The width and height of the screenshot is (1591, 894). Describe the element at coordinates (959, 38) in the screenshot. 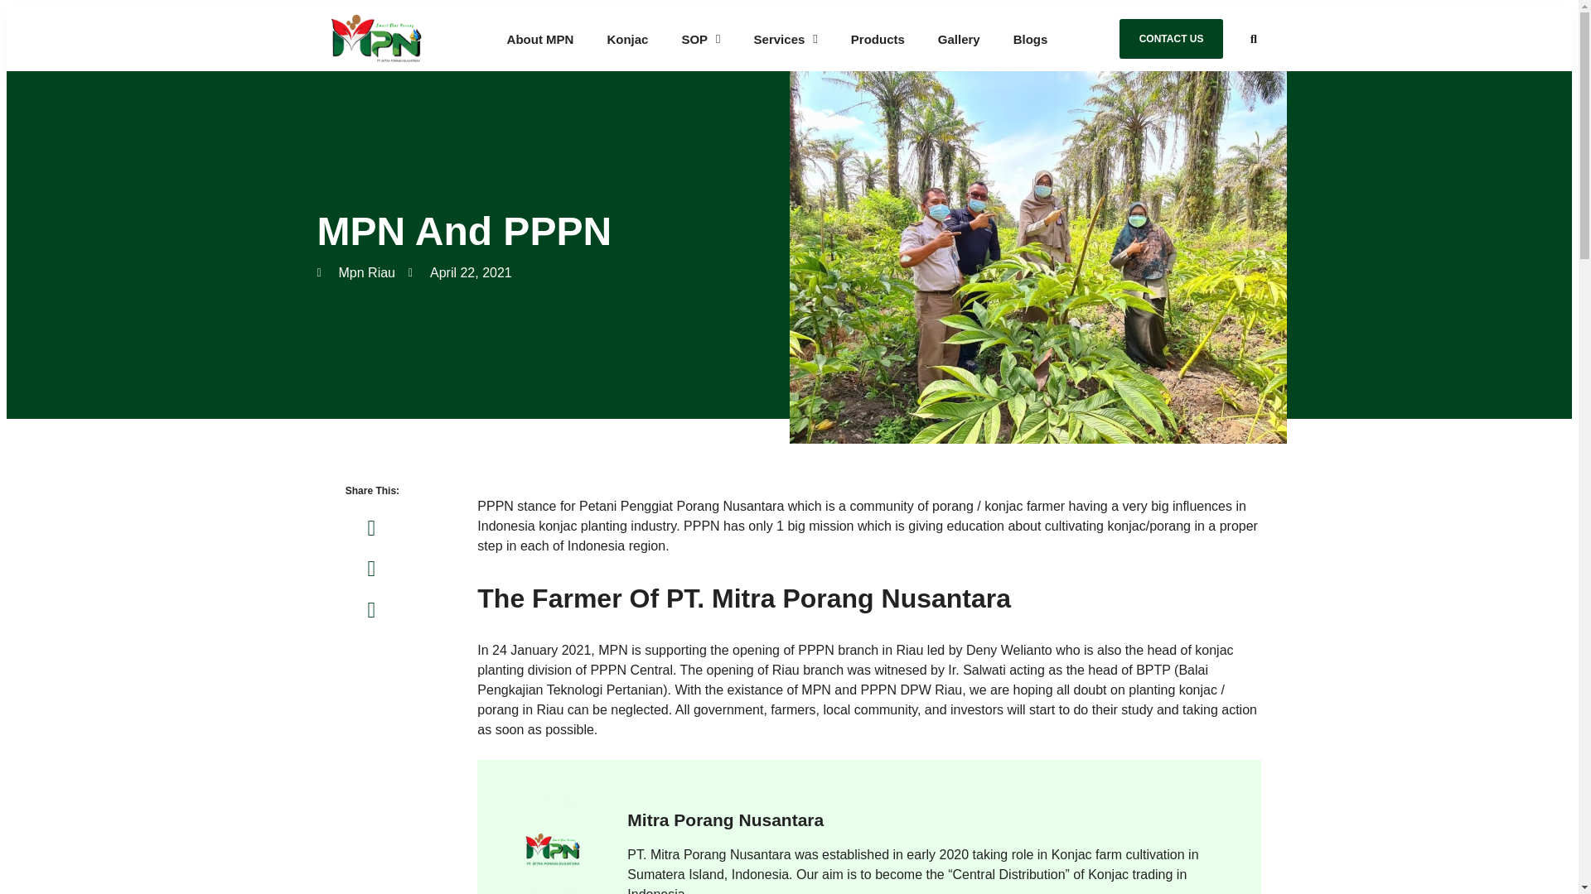

I see `Gallery` at that location.